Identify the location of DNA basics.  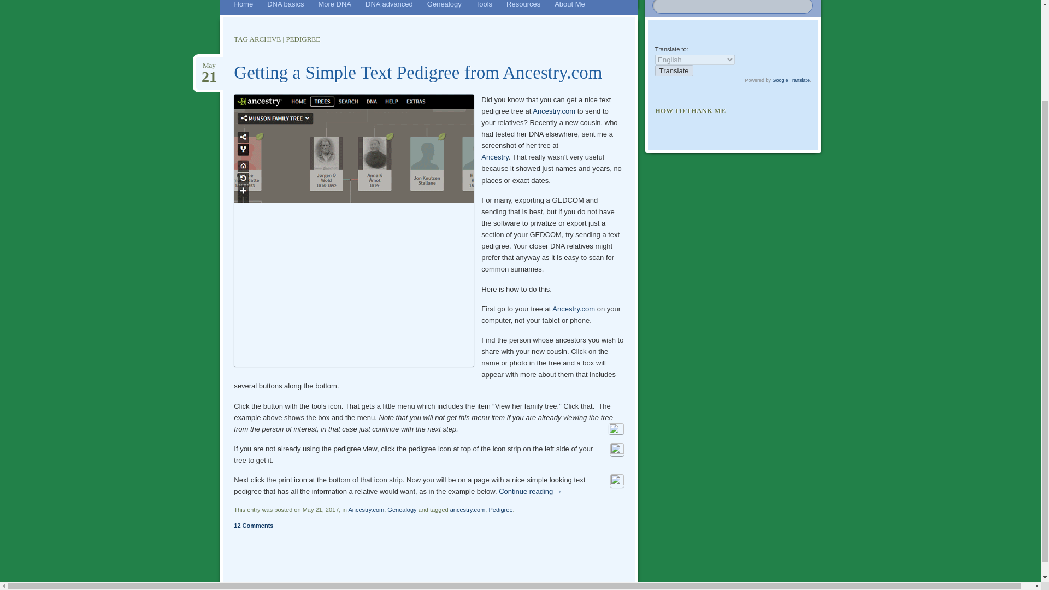
(285, 8).